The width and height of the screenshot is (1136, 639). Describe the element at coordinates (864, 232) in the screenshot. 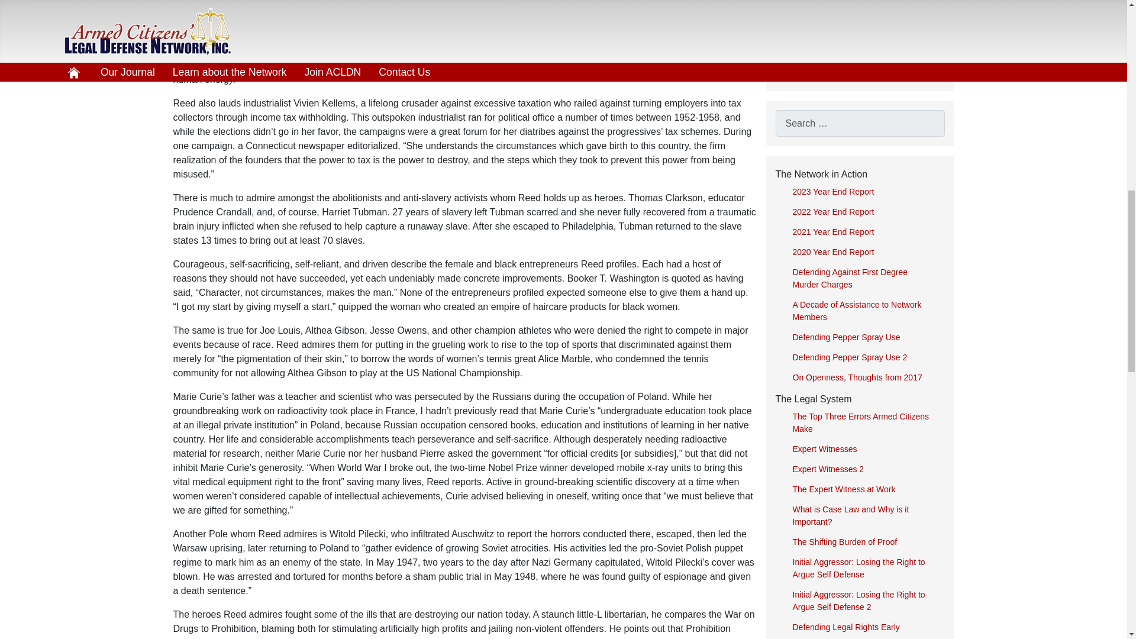

I see `2021 Year End Report` at that location.